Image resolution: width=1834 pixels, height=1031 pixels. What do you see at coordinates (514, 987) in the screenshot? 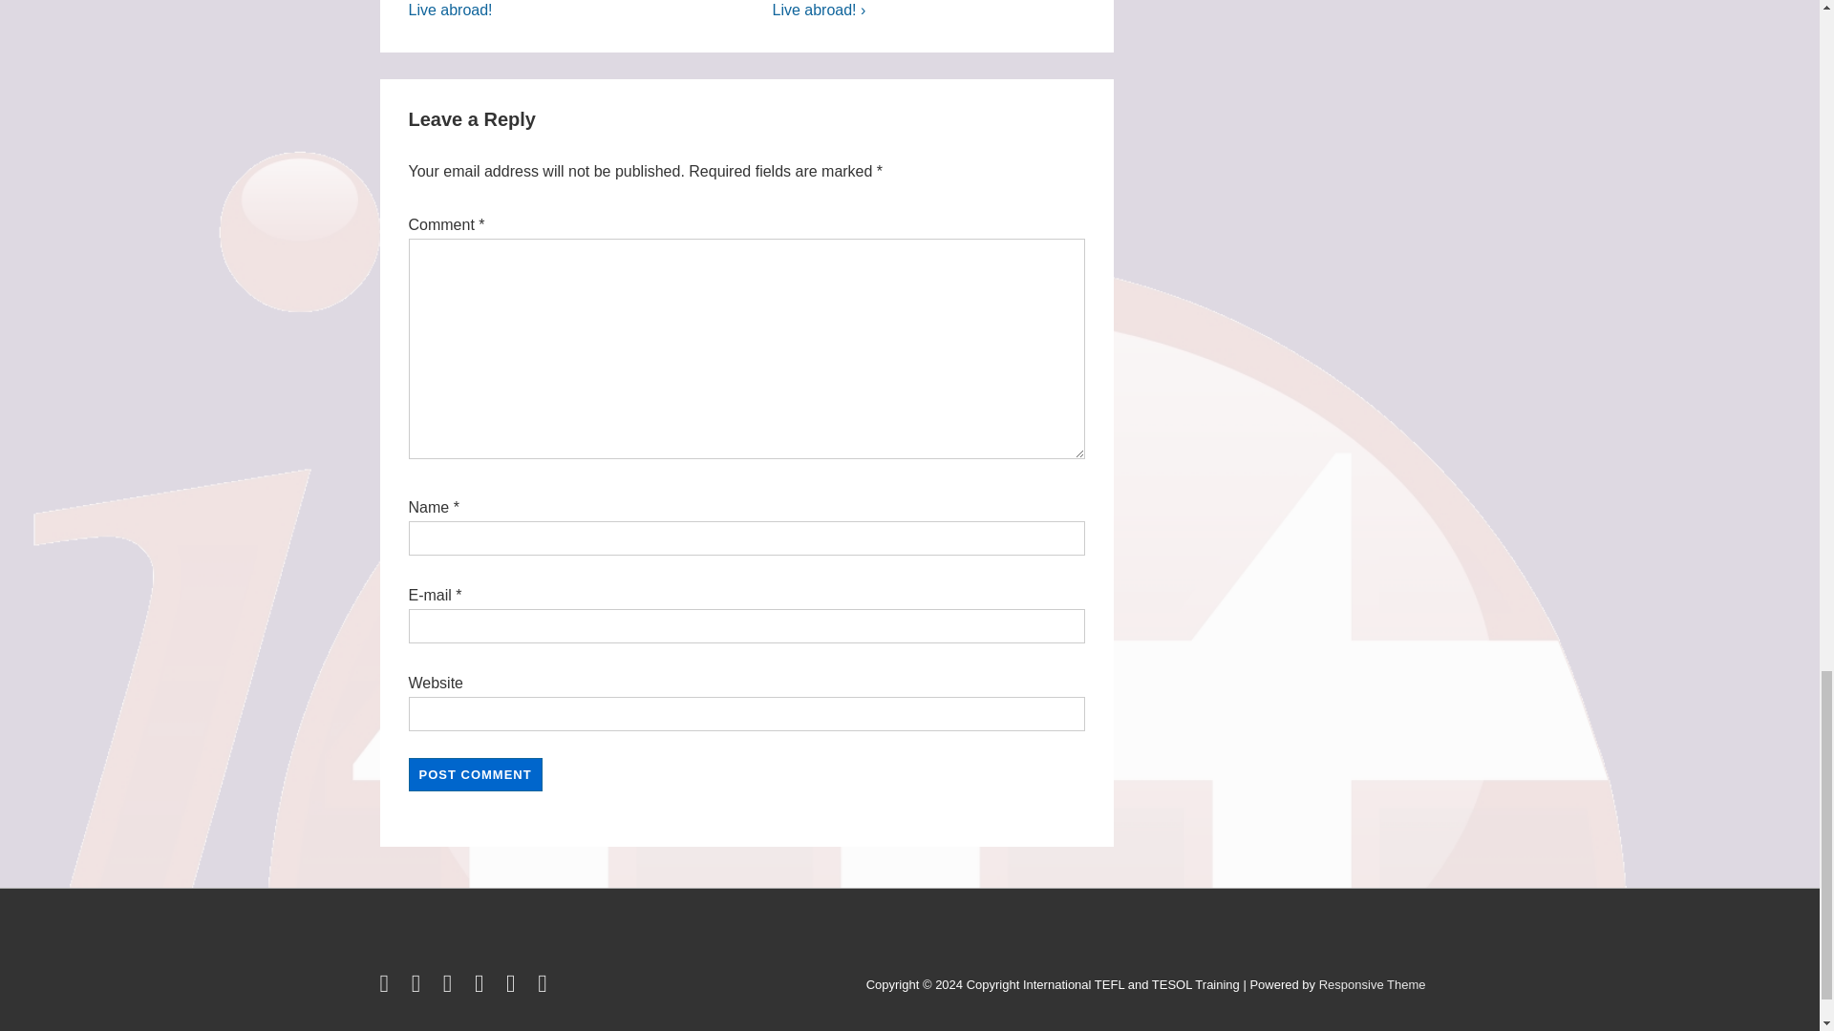
I see `pinterest` at bounding box center [514, 987].